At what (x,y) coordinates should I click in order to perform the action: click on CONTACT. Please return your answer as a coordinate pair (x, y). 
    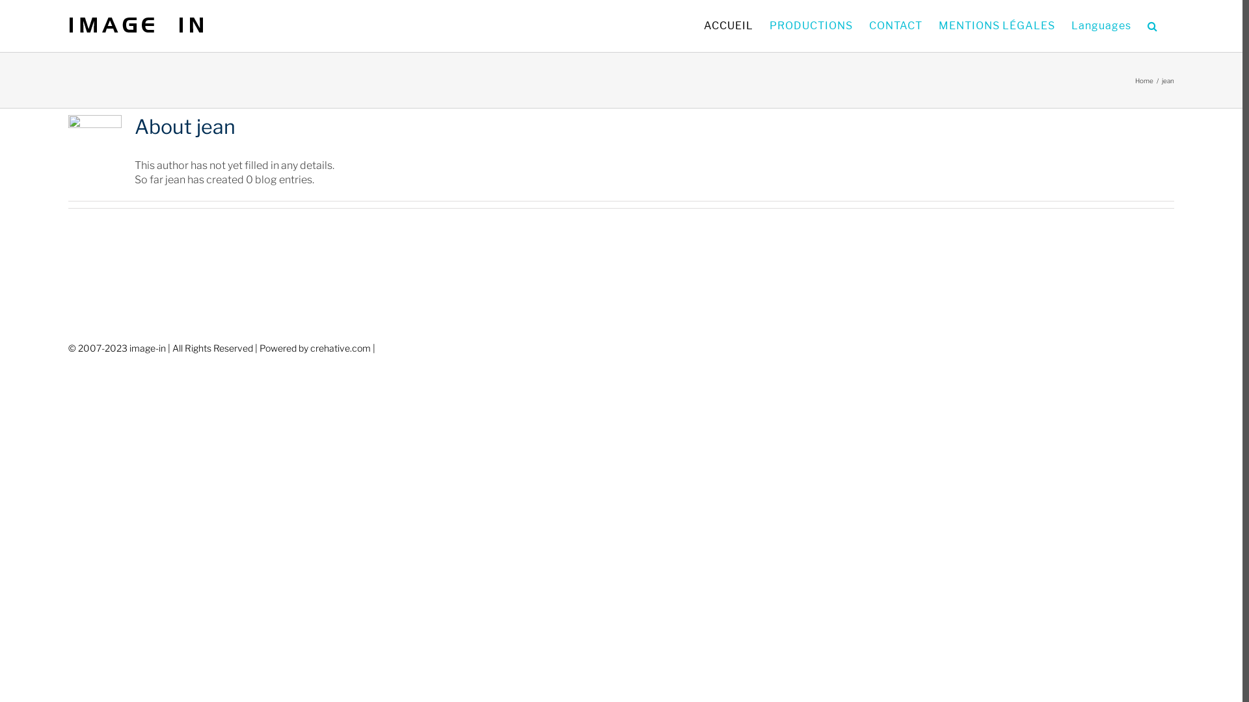
    Looking at the image, I should click on (896, 26).